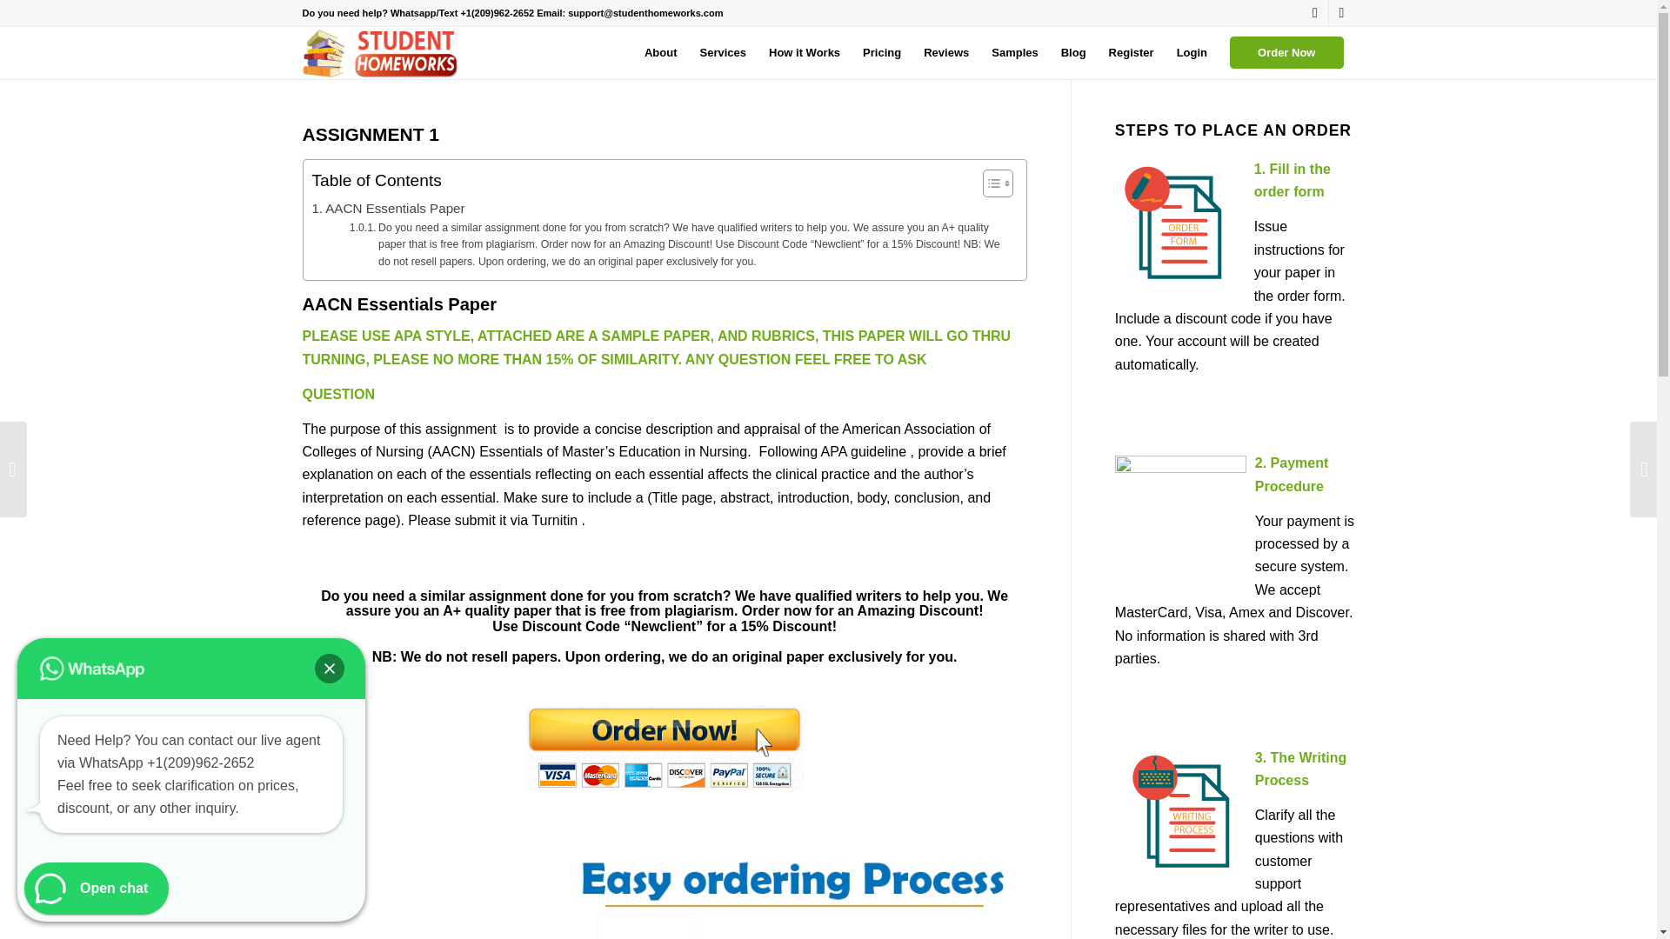 This screenshot has width=1670, height=939. I want to click on How it Works, so click(805, 52).